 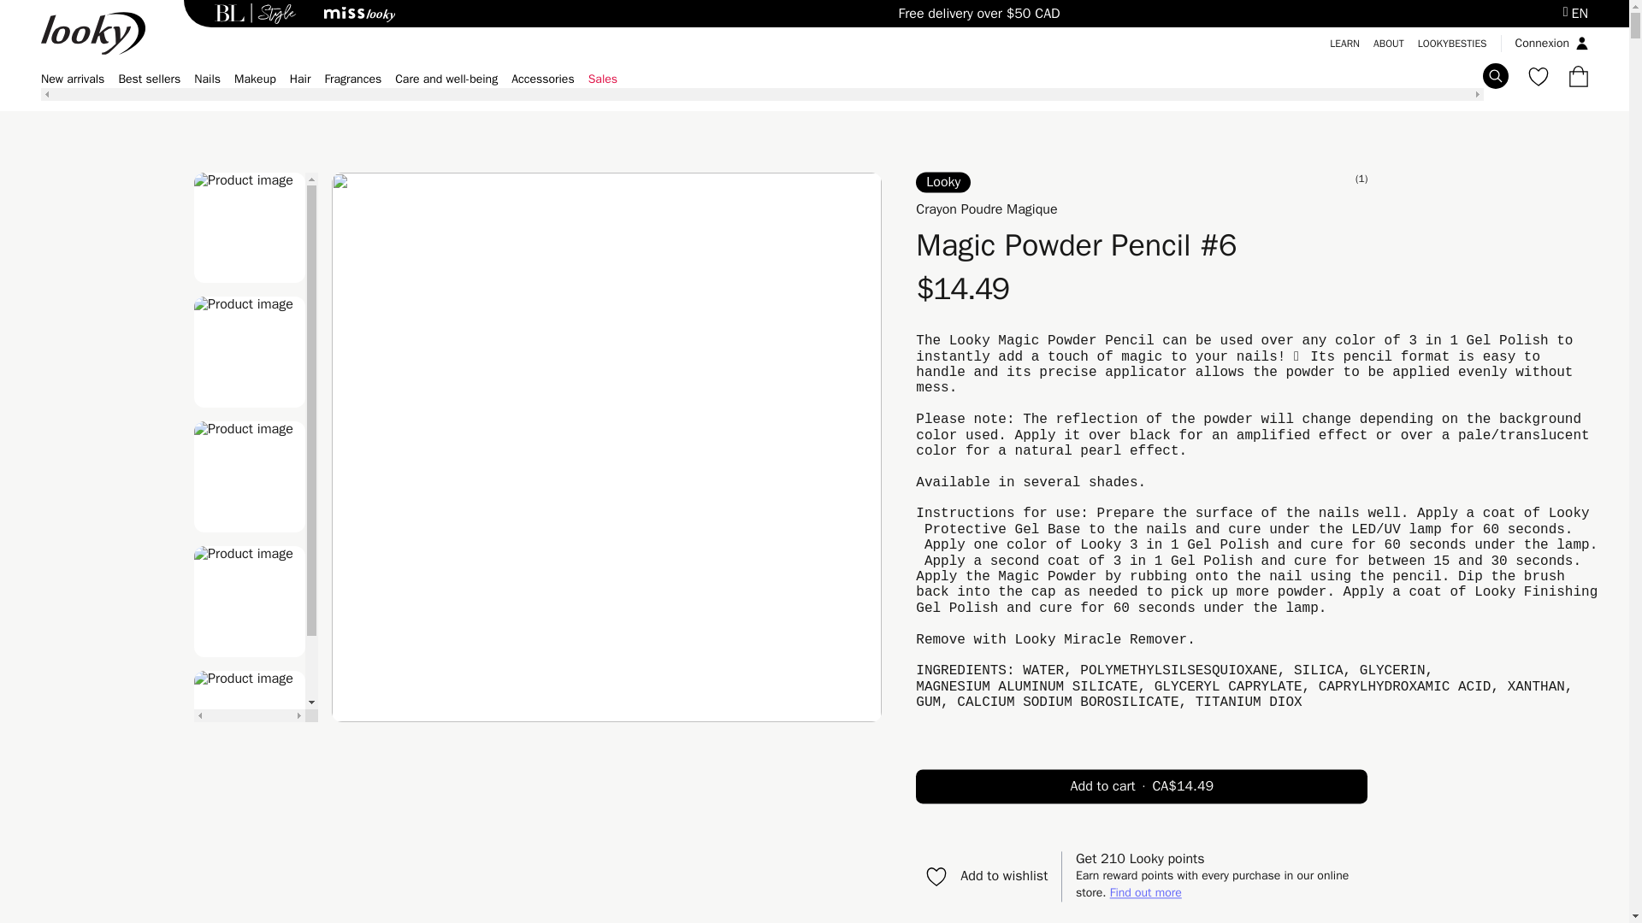 What do you see at coordinates (602, 79) in the screenshot?
I see `Sales` at bounding box center [602, 79].